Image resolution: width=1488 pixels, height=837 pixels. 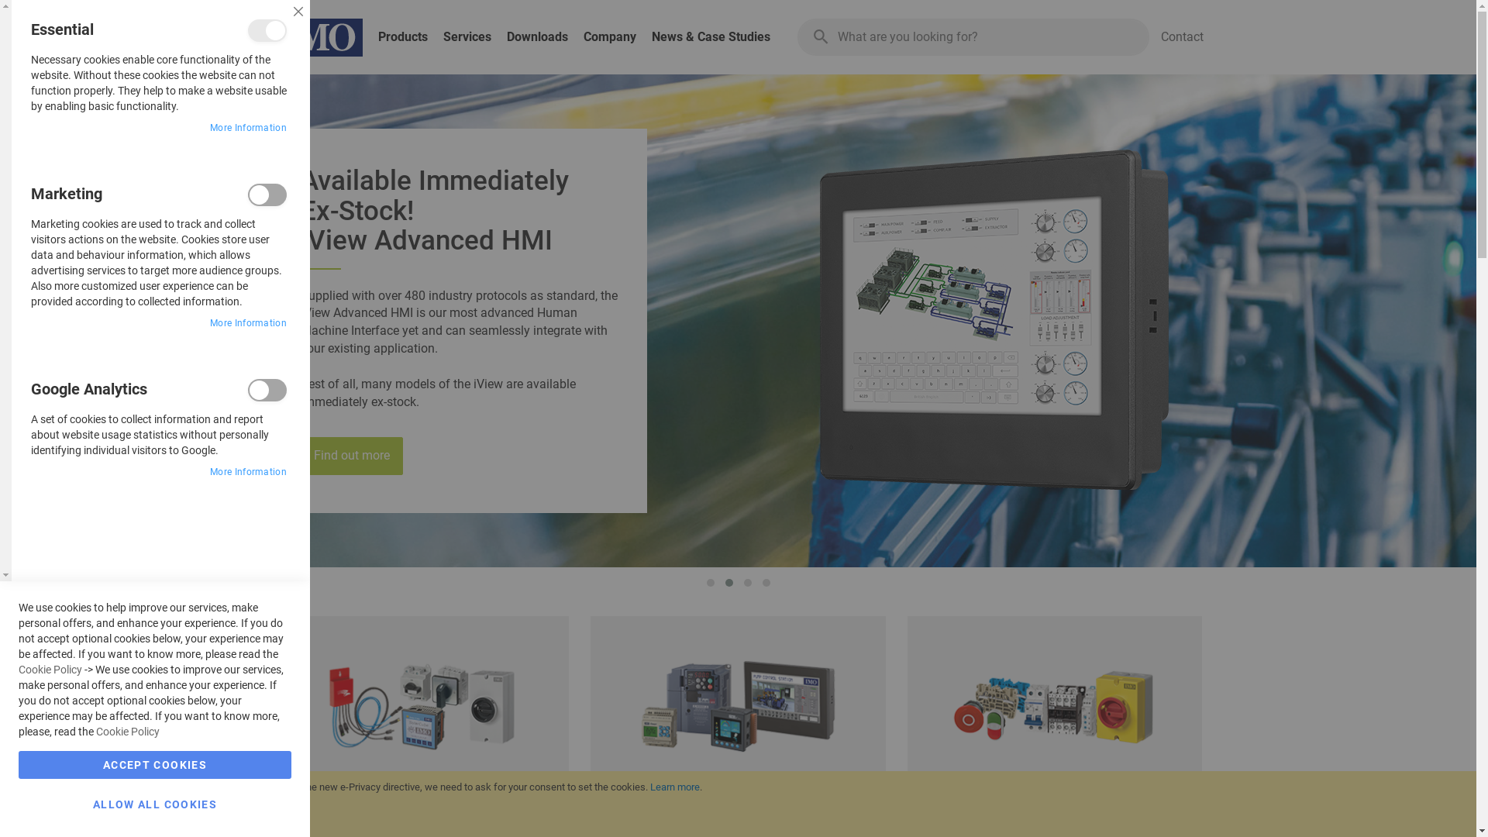 What do you see at coordinates (718, 37) in the screenshot?
I see `News & Case Studies` at bounding box center [718, 37].